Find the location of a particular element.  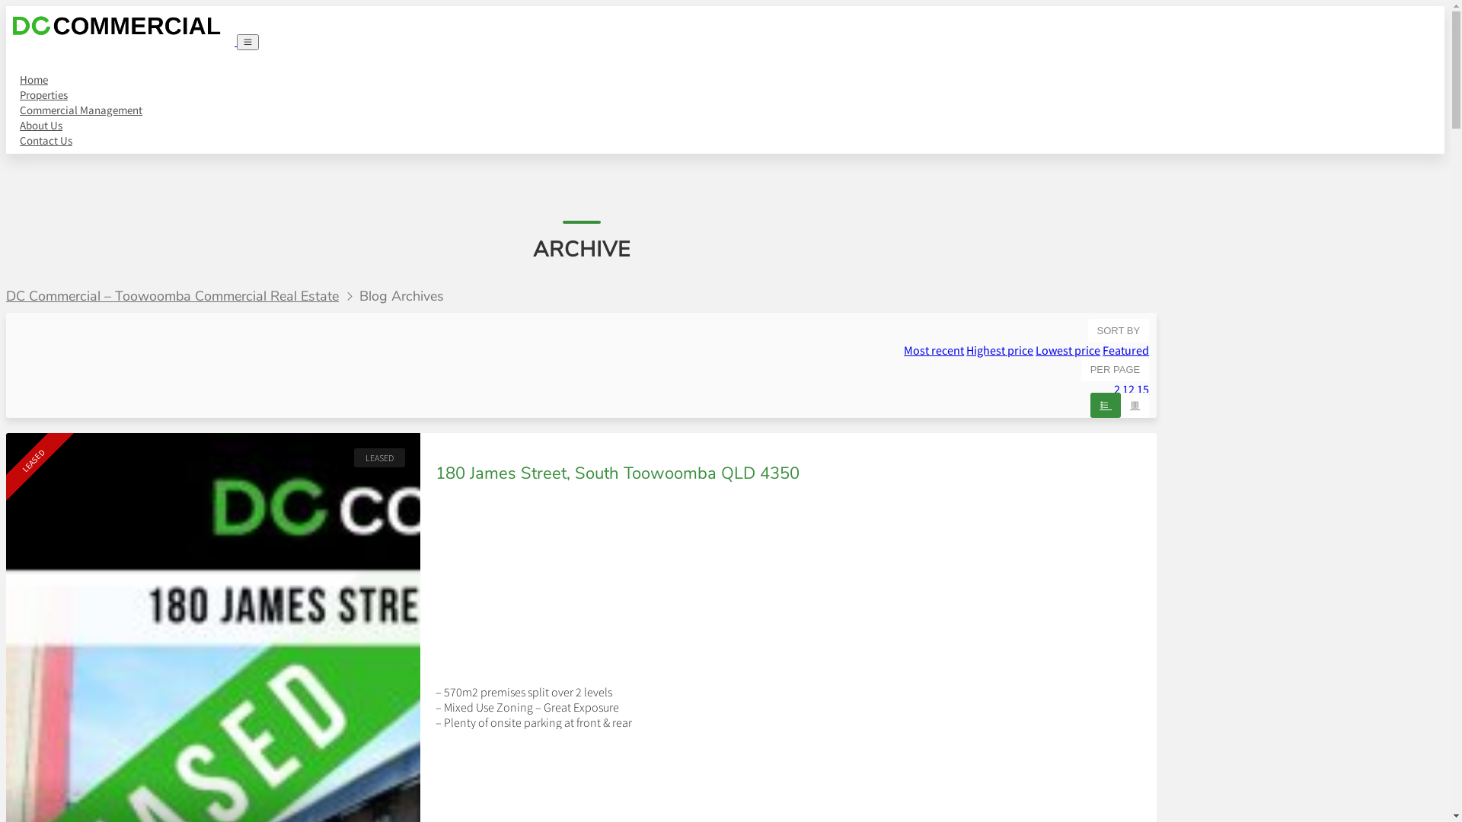

12 is located at coordinates (1128, 389).